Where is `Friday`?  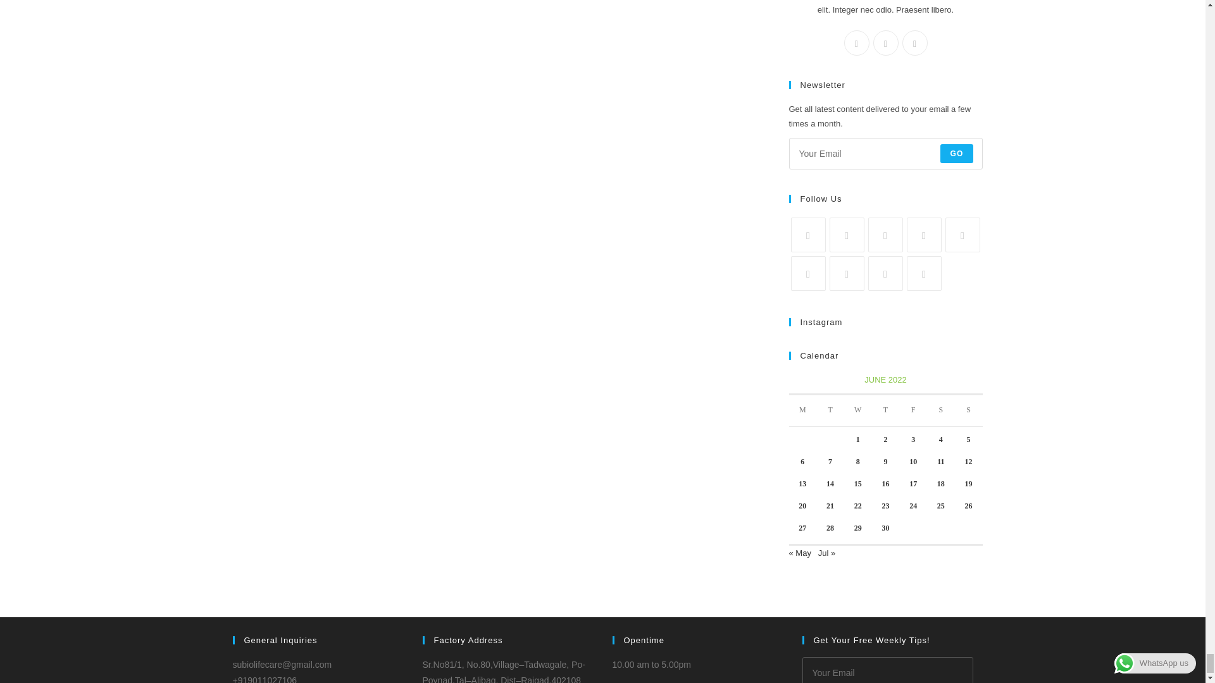
Friday is located at coordinates (913, 410).